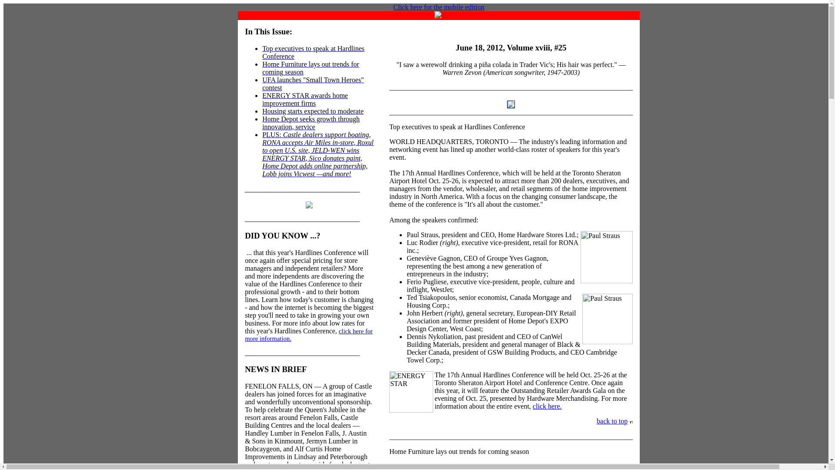  I want to click on Home Depot seeks growth through innovation, service, so click(311, 123).